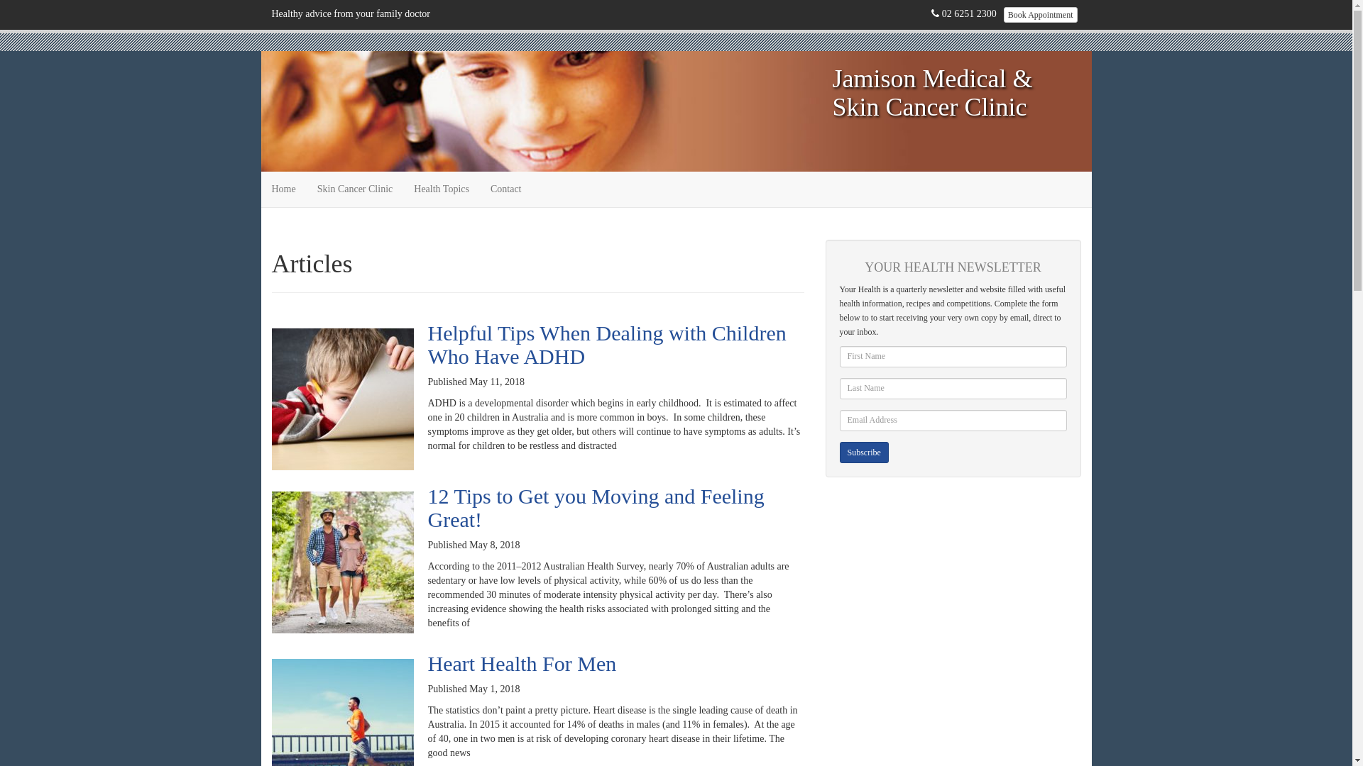  Describe the element at coordinates (606, 345) in the screenshot. I see `Helpful Tips When Dealing with Children Who Have ADHD` at that location.